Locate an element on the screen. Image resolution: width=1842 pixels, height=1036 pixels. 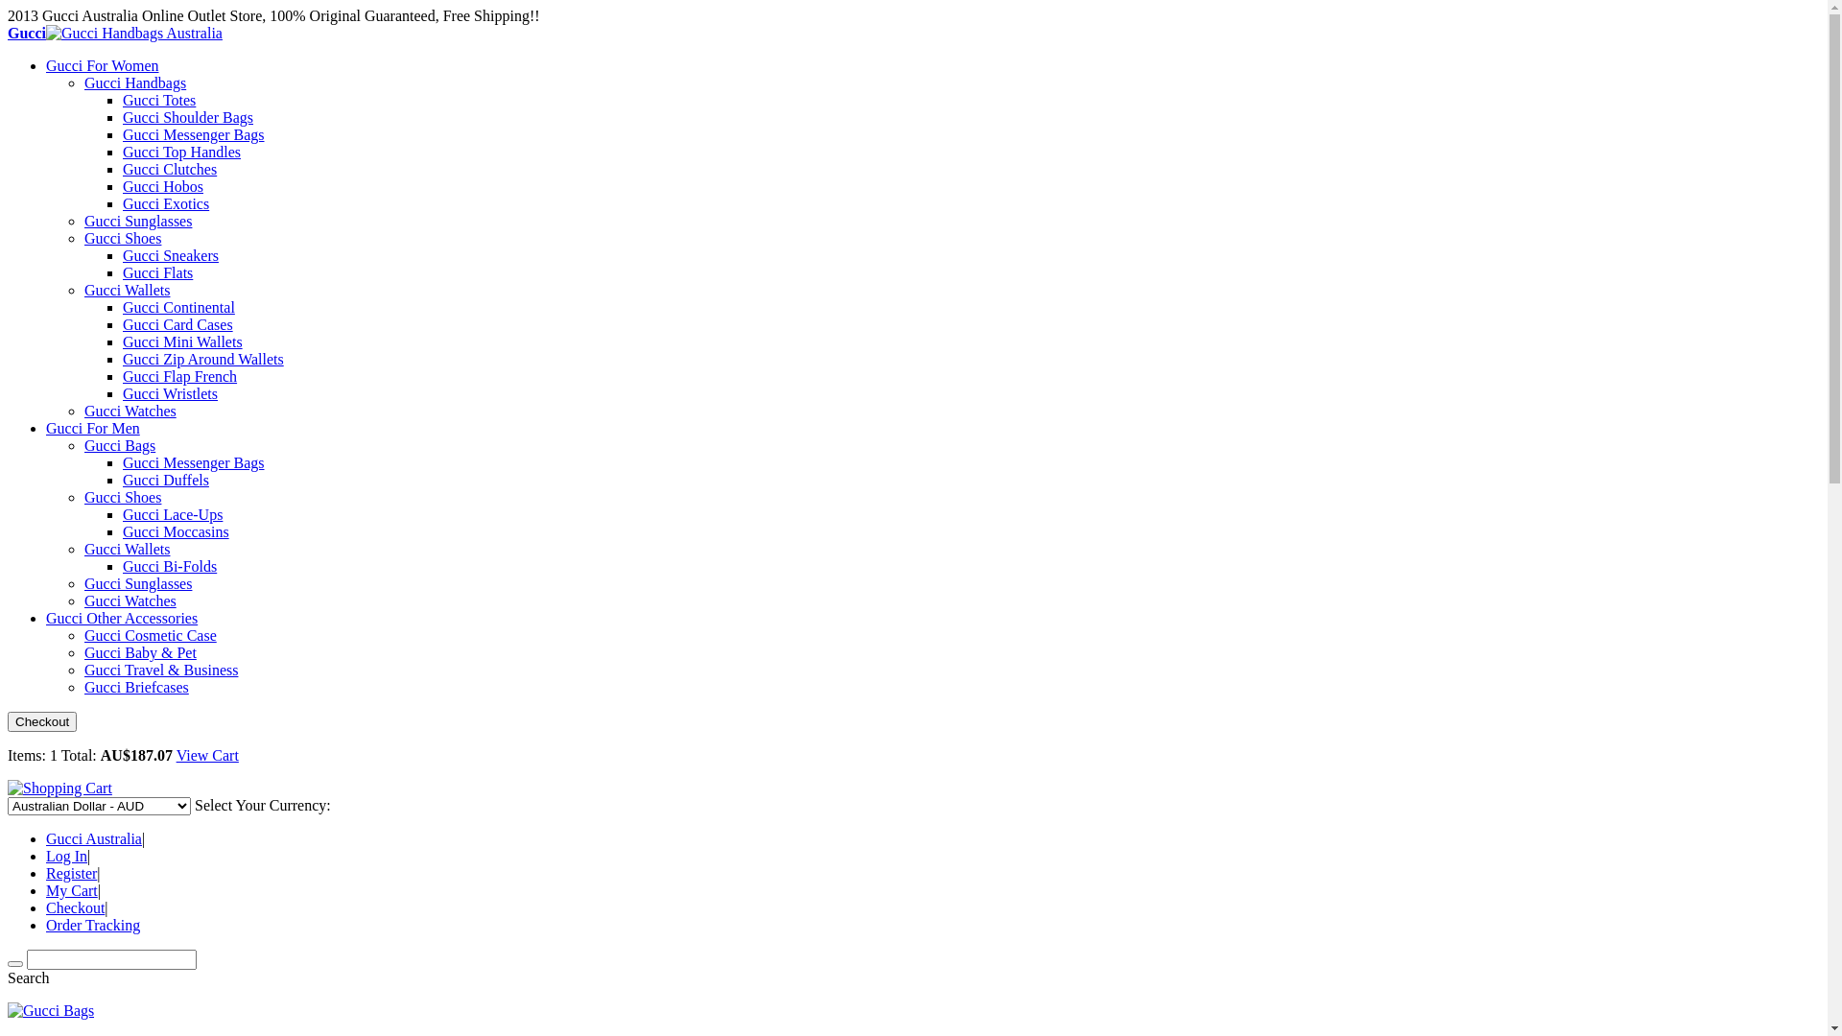
Gucci Flap French is located at coordinates (179, 376).